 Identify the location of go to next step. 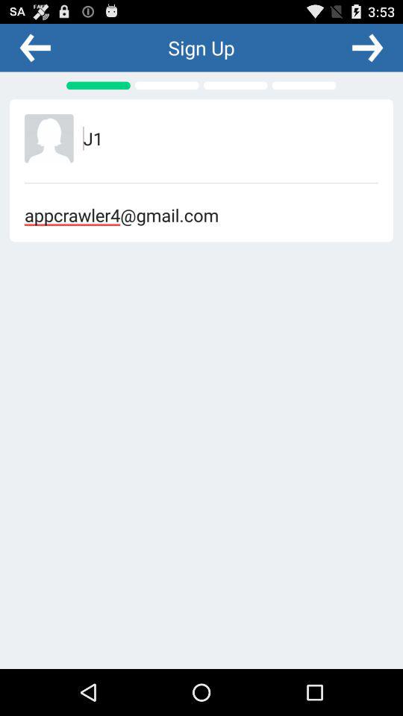
(367, 47).